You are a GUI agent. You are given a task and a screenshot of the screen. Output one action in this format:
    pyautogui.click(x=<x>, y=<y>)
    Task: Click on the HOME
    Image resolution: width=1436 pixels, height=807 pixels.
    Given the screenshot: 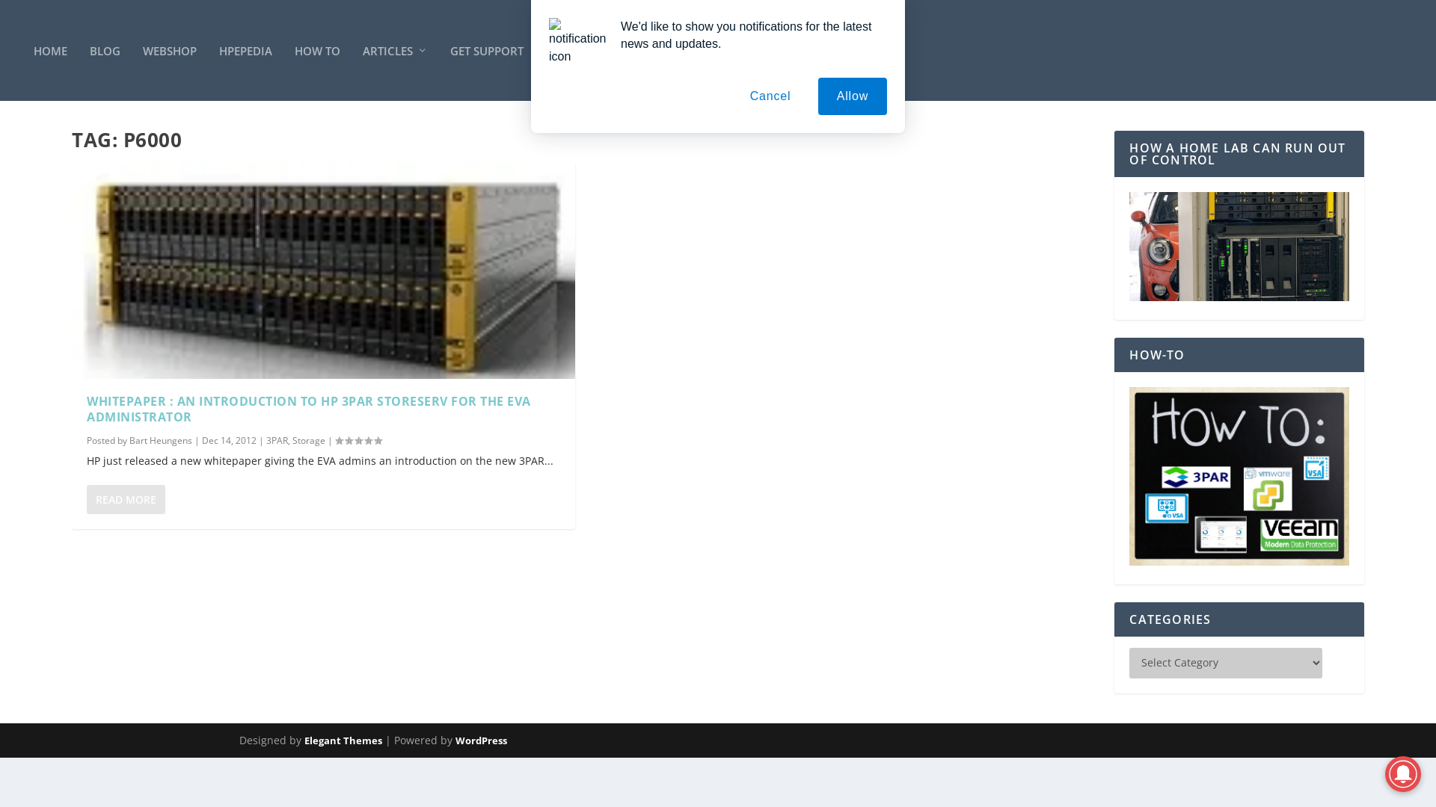 What is the action you would take?
    pyautogui.click(x=51, y=51)
    